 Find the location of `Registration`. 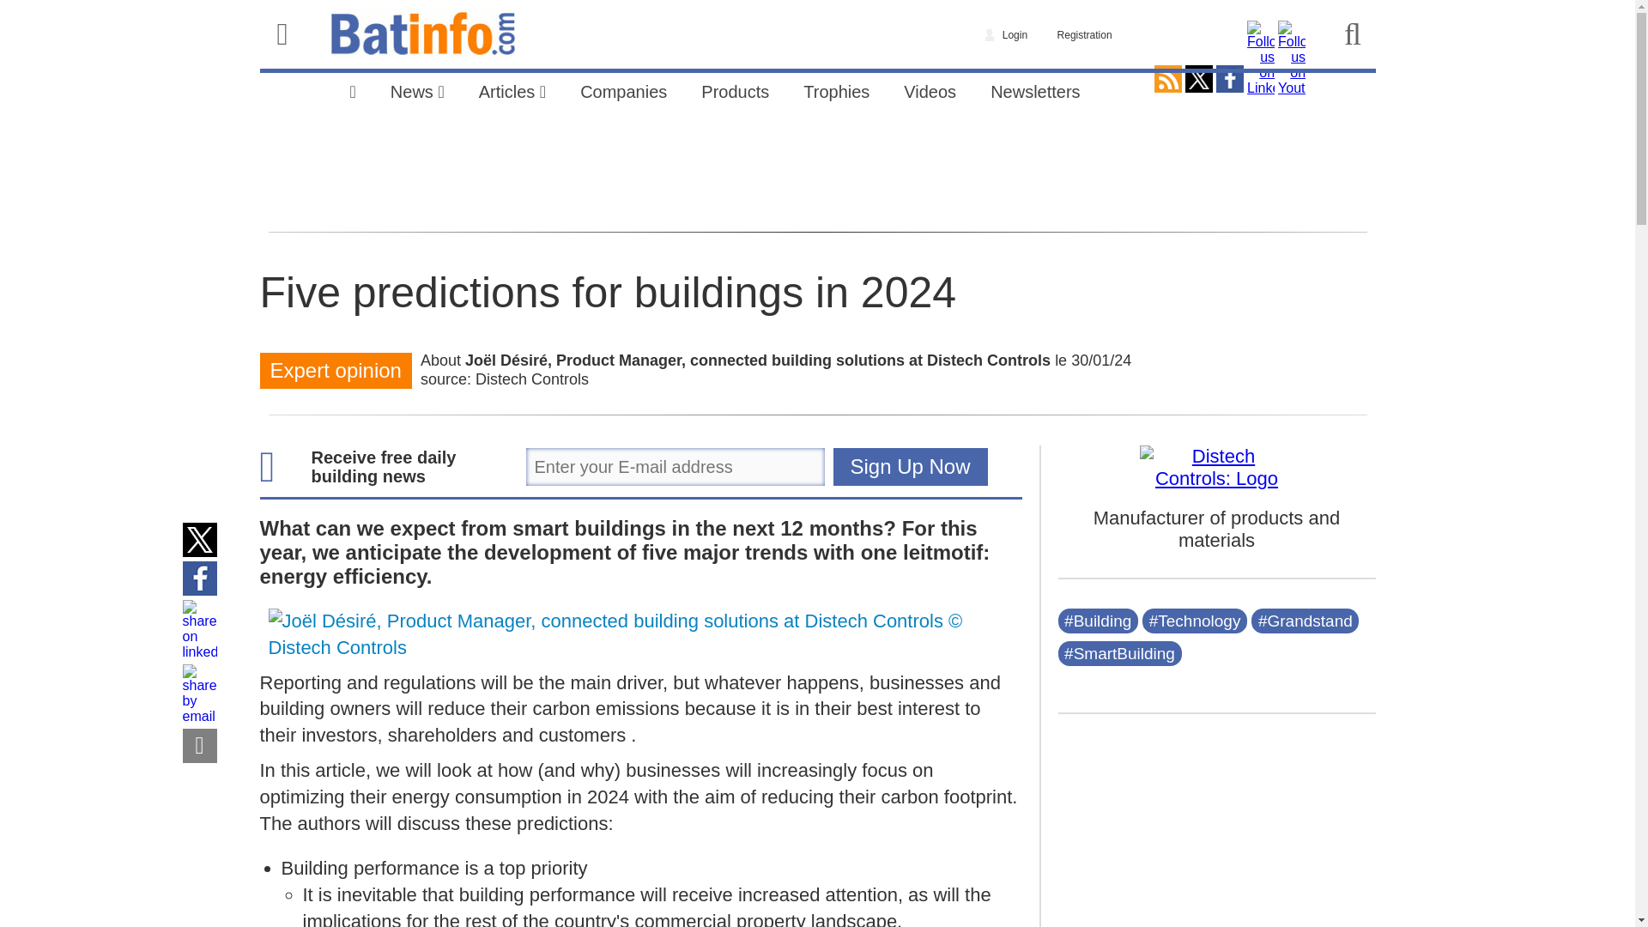

Registration is located at coordinates (1085, 33).